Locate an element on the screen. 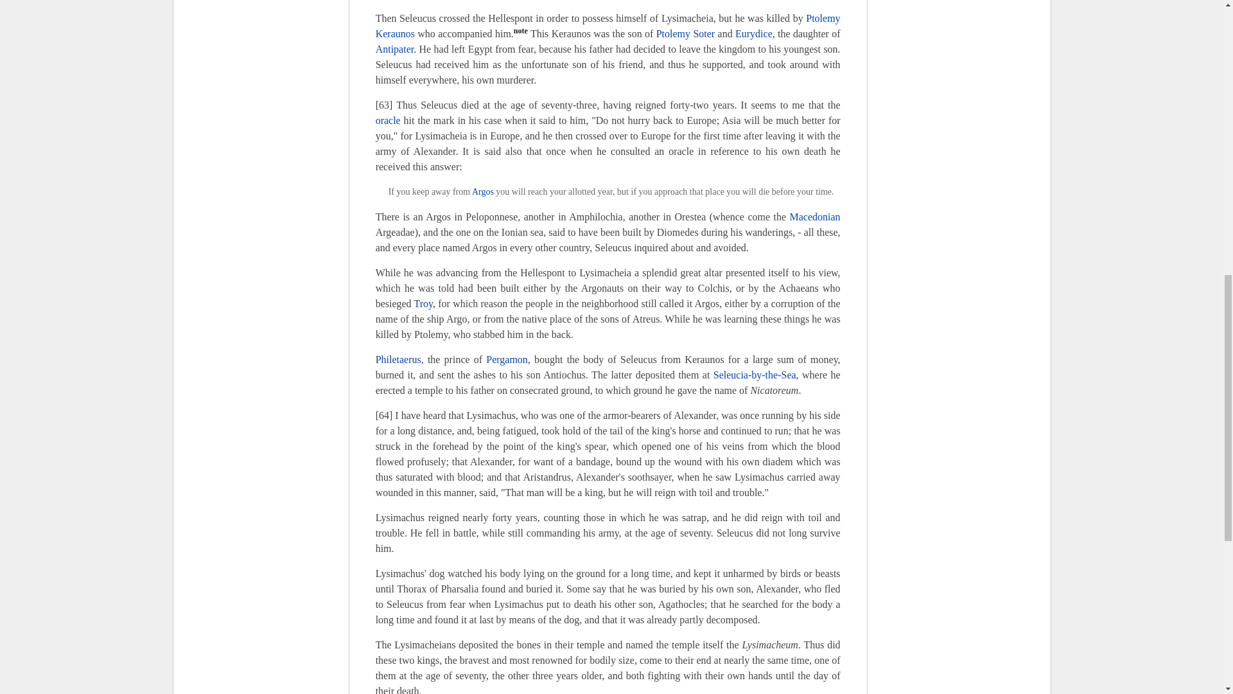  Ptolemy Soter is located at coordinates (685, 33).